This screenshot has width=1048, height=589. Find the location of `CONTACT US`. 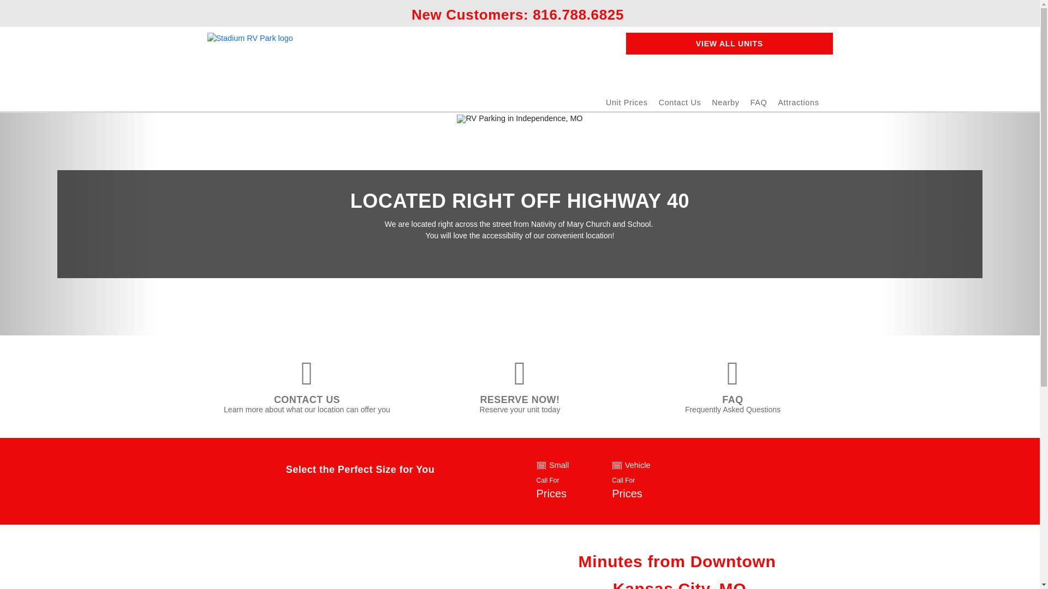

CONTACT US is located at coordinates (577, 14).